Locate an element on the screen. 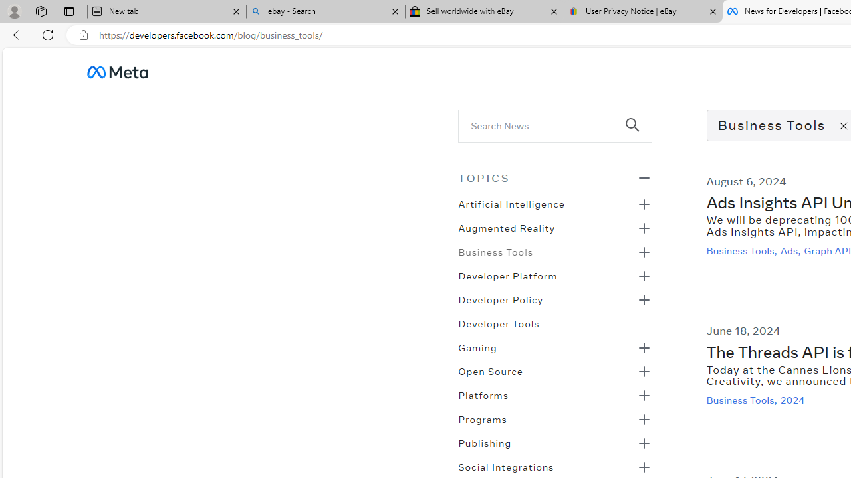 The image size is (851, 478). Publishing is located at coordinates (485, 442).